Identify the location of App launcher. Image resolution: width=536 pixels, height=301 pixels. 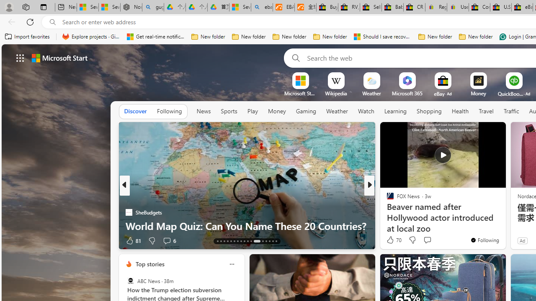
(20, 58).